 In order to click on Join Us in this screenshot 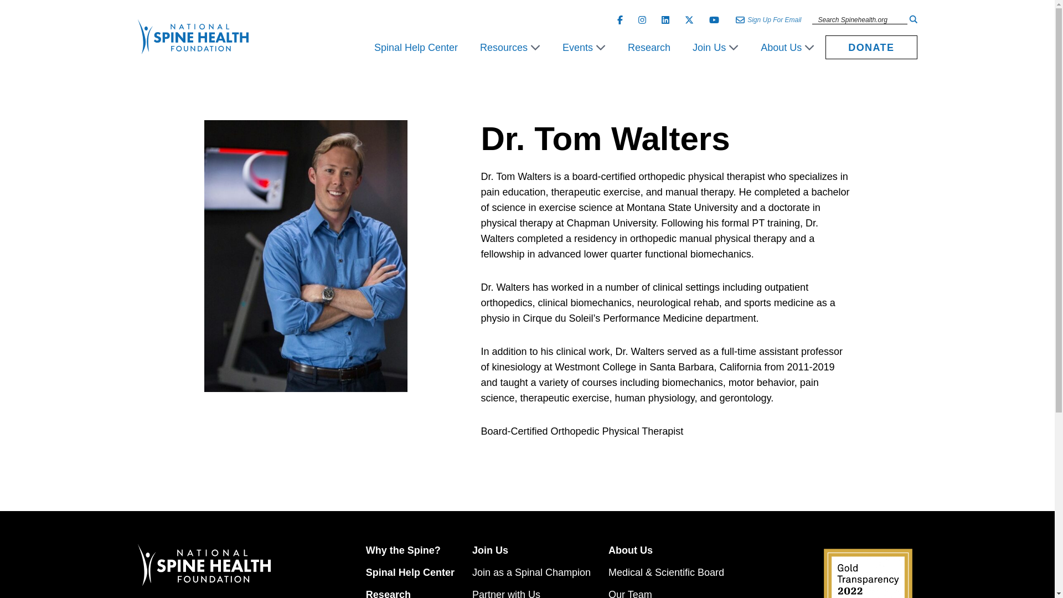, I will do `click(715, 48)`.